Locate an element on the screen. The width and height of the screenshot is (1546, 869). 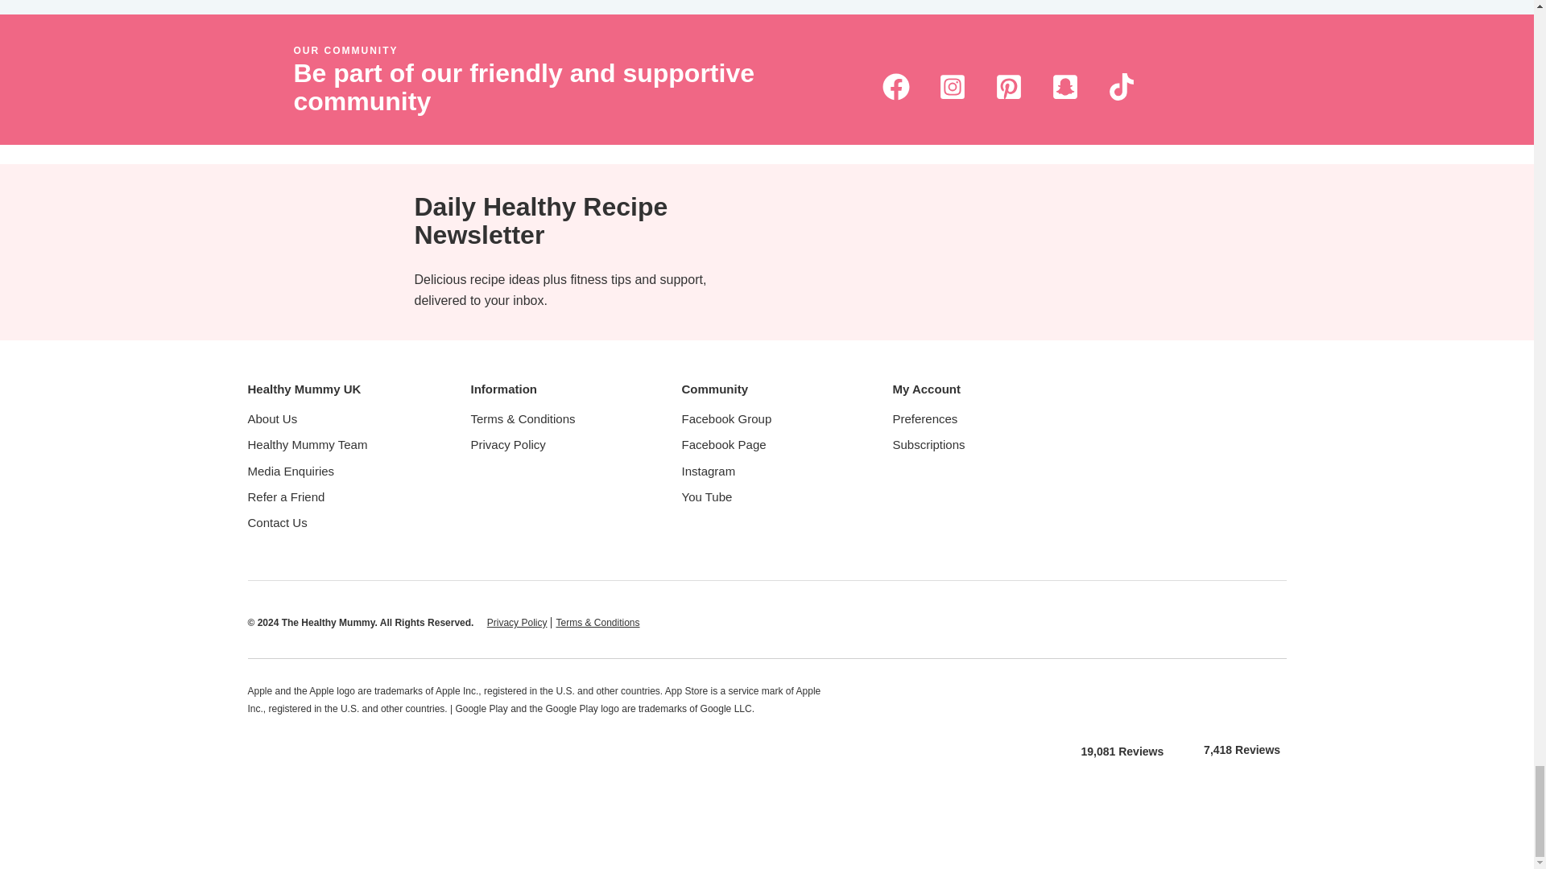
Customer reviews powered by Trustpilot is located at coordinates (957, 743).